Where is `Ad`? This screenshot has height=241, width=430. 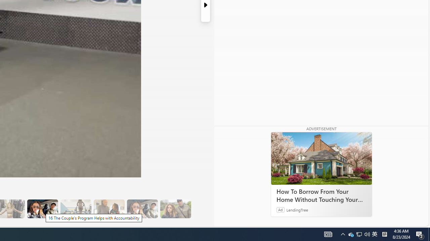 Ad is located at coordinates (281, 210).